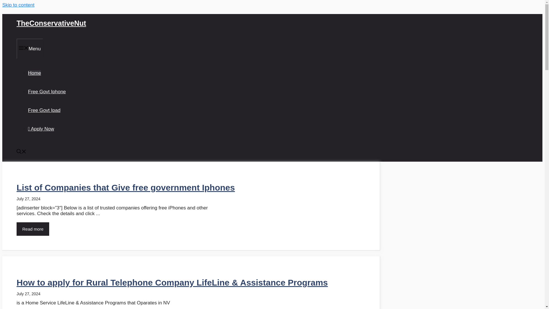  I want to click on List of Companies that Give free government Iphones, so click(126, 187).